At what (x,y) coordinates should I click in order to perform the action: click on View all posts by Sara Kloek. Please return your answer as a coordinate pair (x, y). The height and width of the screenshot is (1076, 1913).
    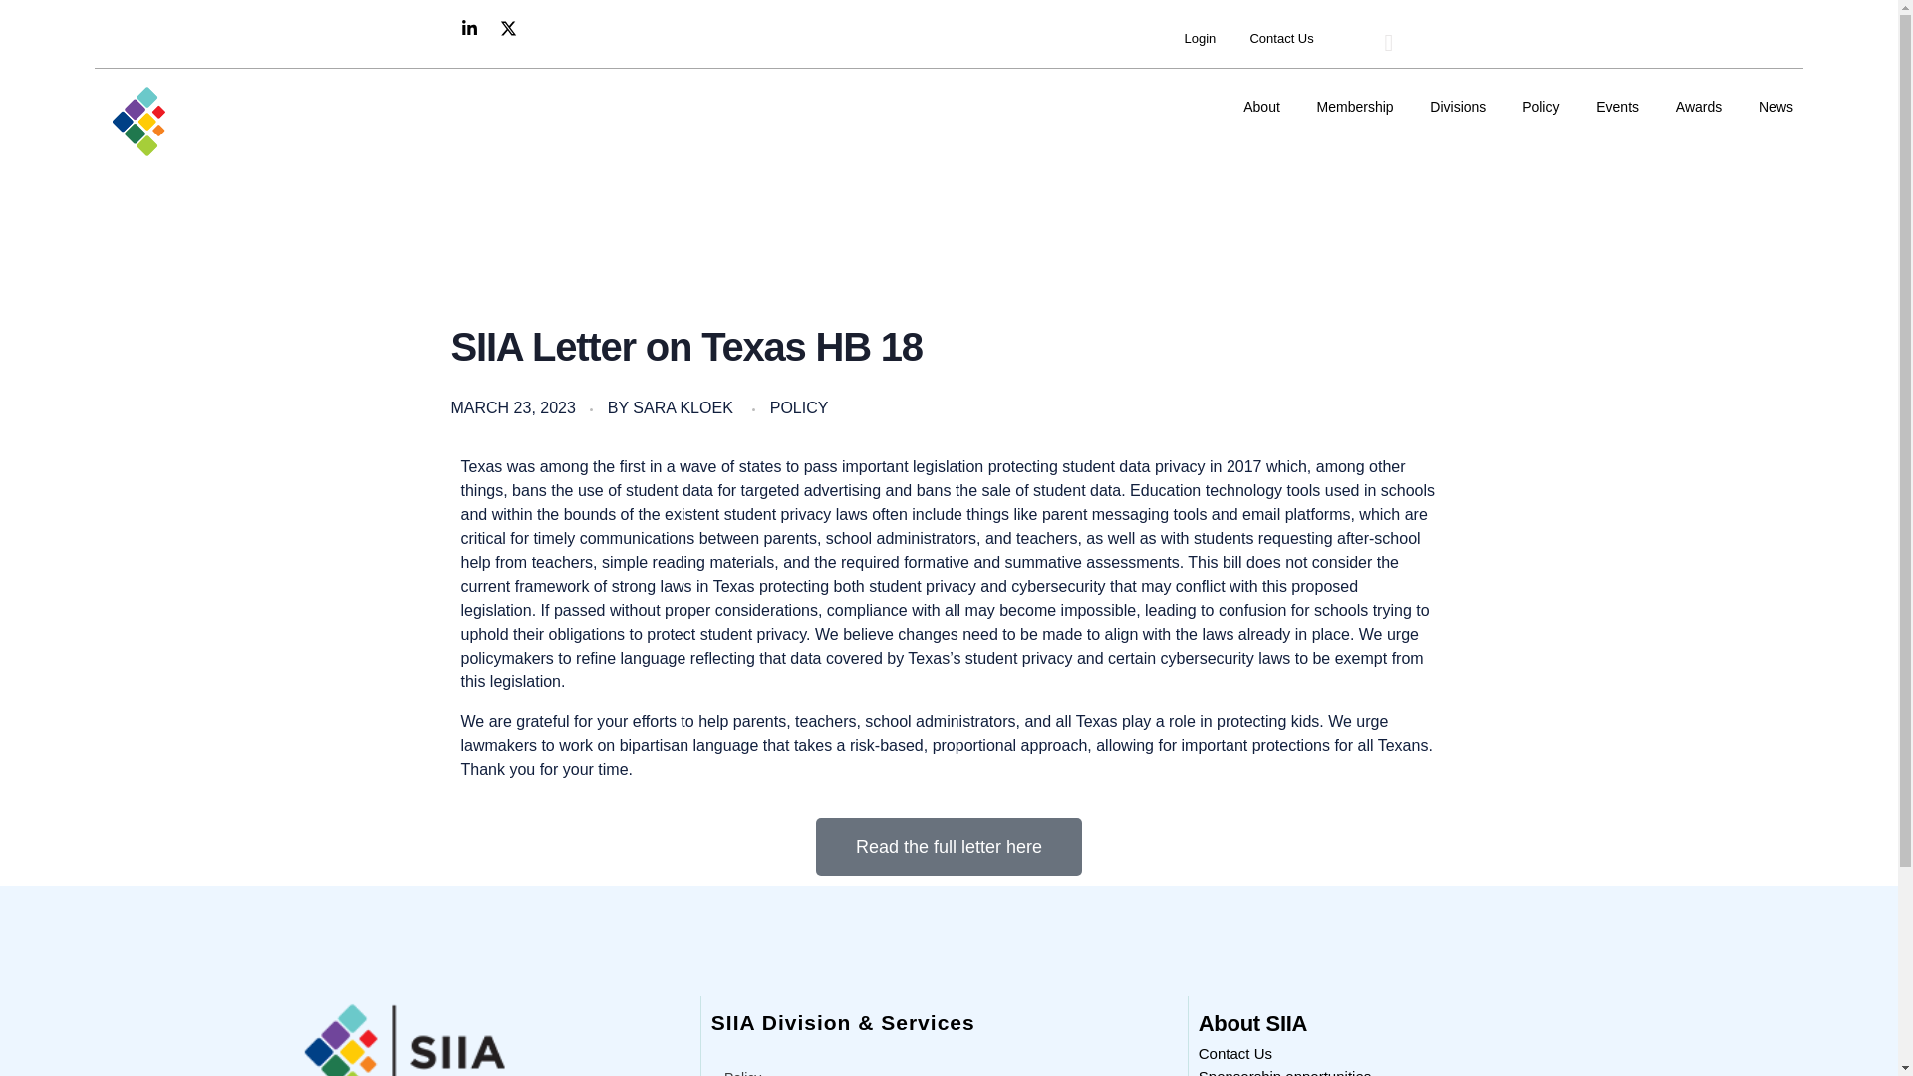
    Looking at the image, I should click on (683, 406).